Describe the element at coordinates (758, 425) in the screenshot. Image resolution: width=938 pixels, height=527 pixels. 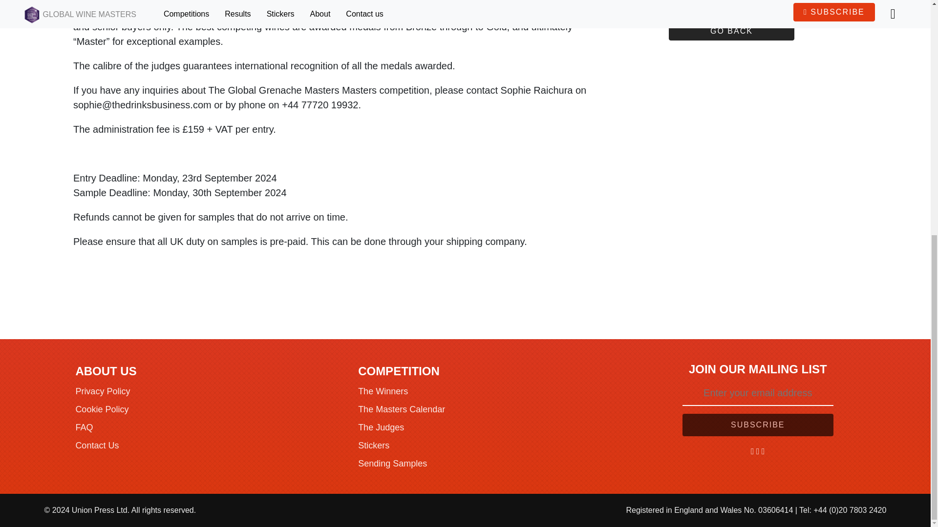
I see `SUBSCRIBE` at that location.